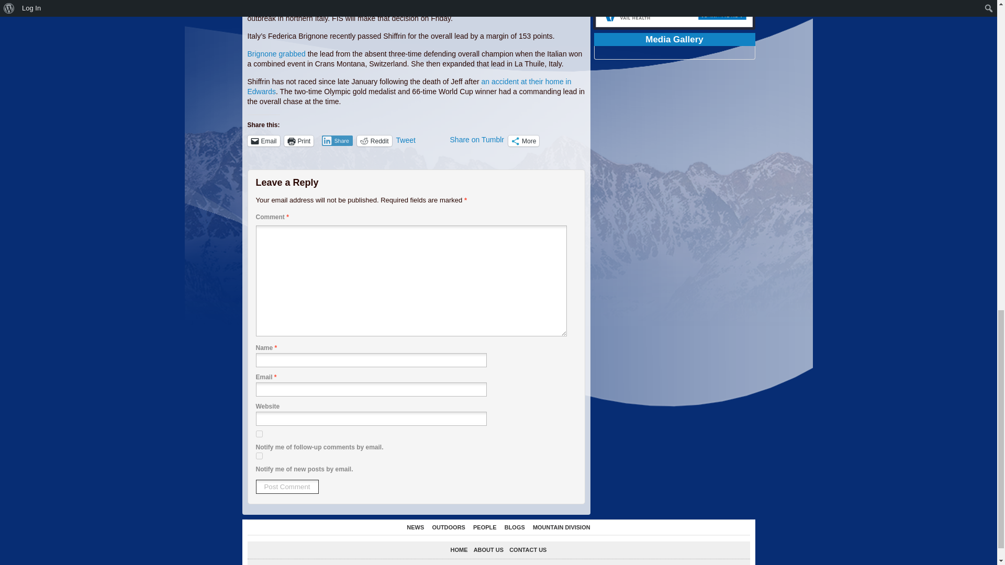 The height and width of the screenshot is (565, 1005). I want to click on subscribe, so click(259, 433).